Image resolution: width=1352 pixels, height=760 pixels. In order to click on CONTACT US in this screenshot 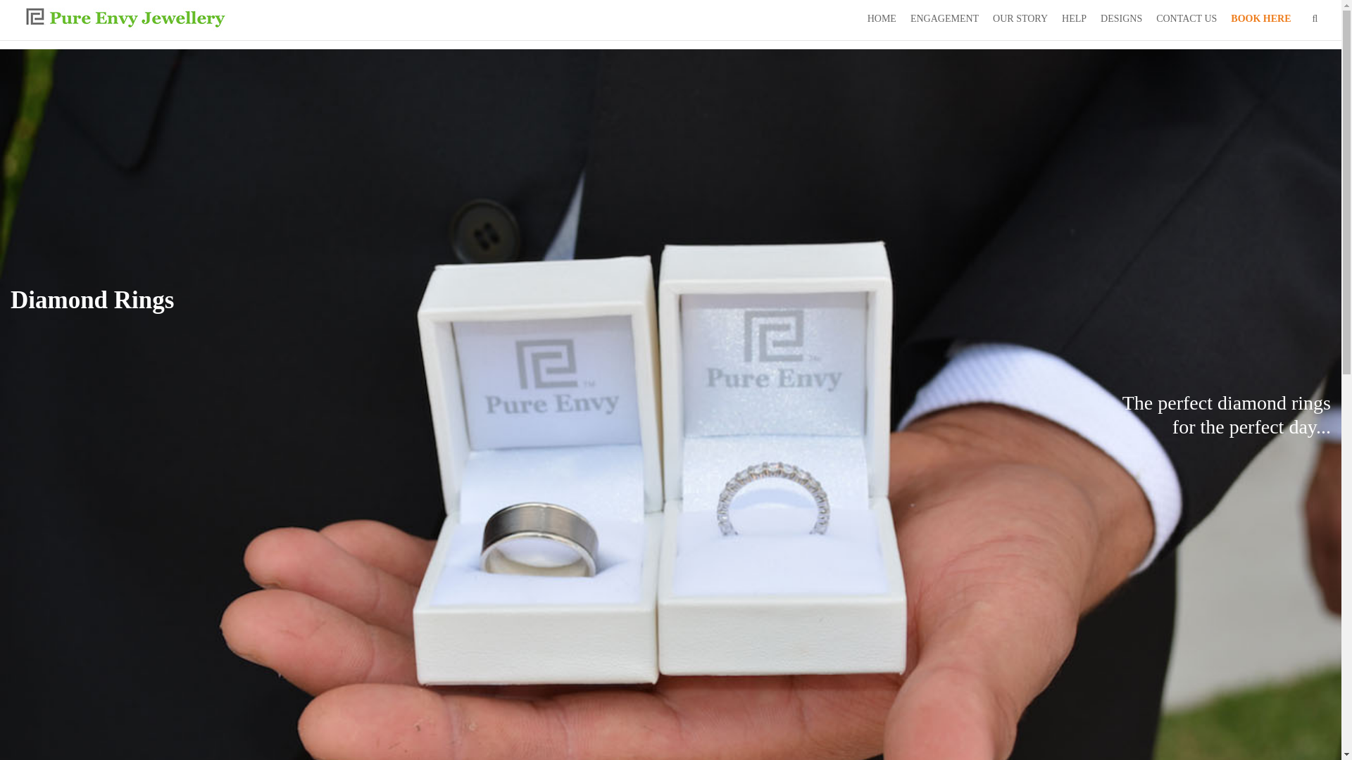, I will do `click(1186, 23)`.